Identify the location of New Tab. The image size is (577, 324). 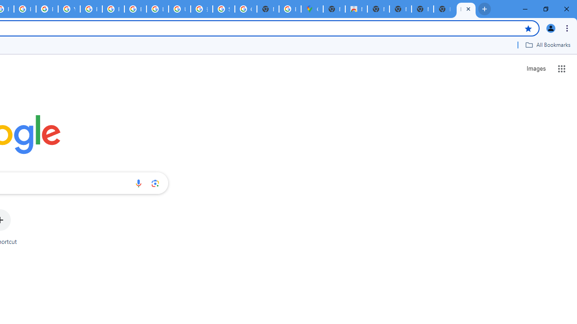
(334, 9).